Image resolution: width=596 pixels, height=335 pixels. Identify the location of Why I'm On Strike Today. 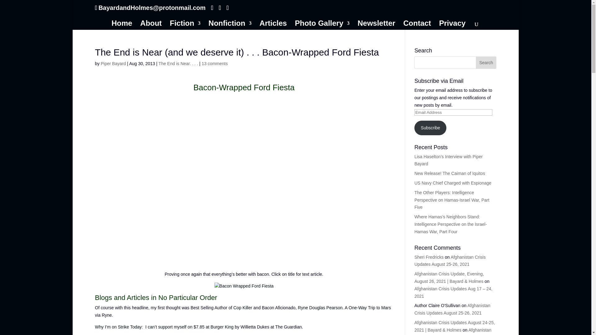
(164, 327).